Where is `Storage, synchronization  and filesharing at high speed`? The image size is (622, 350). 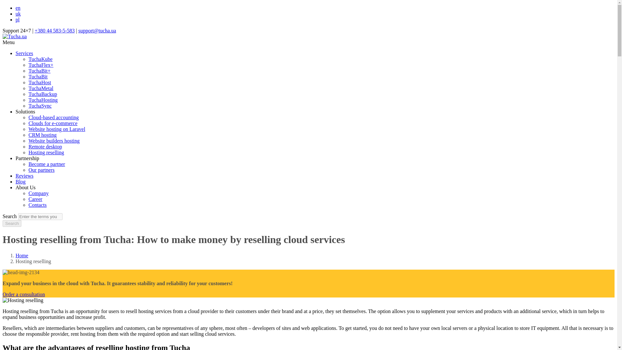
Storage, synchronization  and filesharing at high speed is located at coordinates (40, 106).